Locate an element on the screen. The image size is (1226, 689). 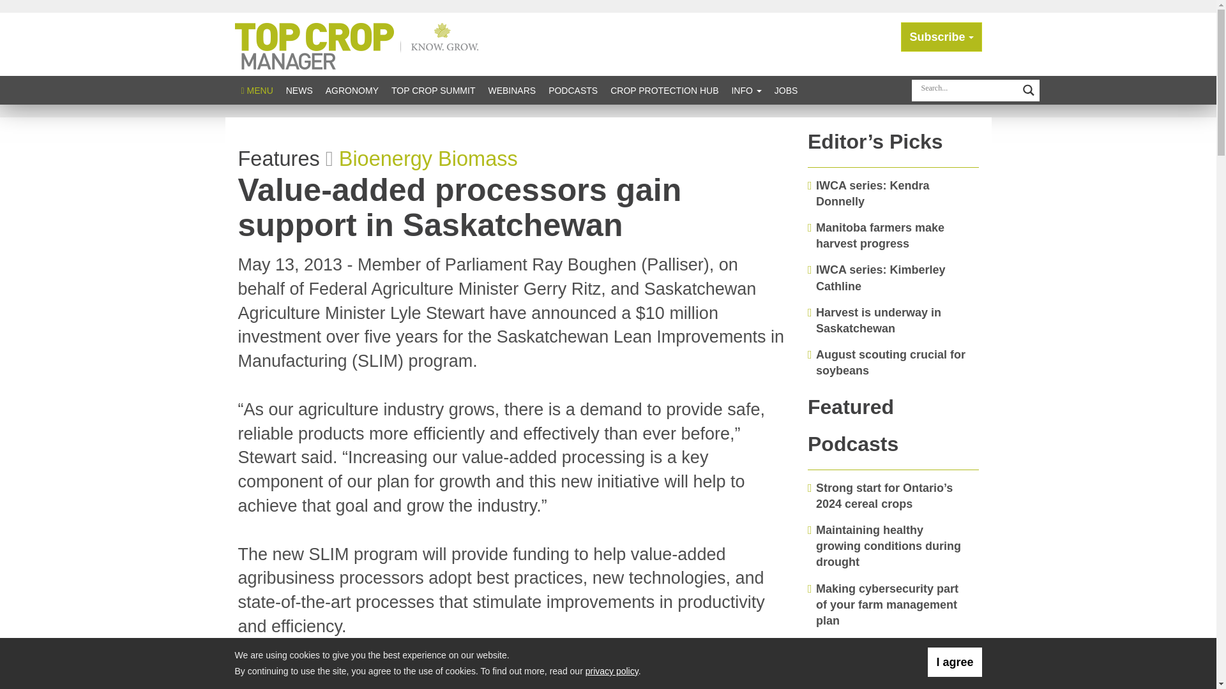
Subscribe is located at coordinates (941, 37).